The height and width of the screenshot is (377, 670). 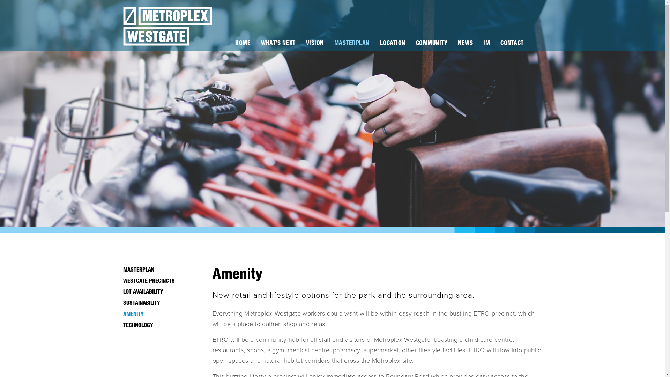 What do you see at coordinates (165, 292) in the screenshot?
I see `LOT AVAILABILITY` at bounding box center [165, 292].